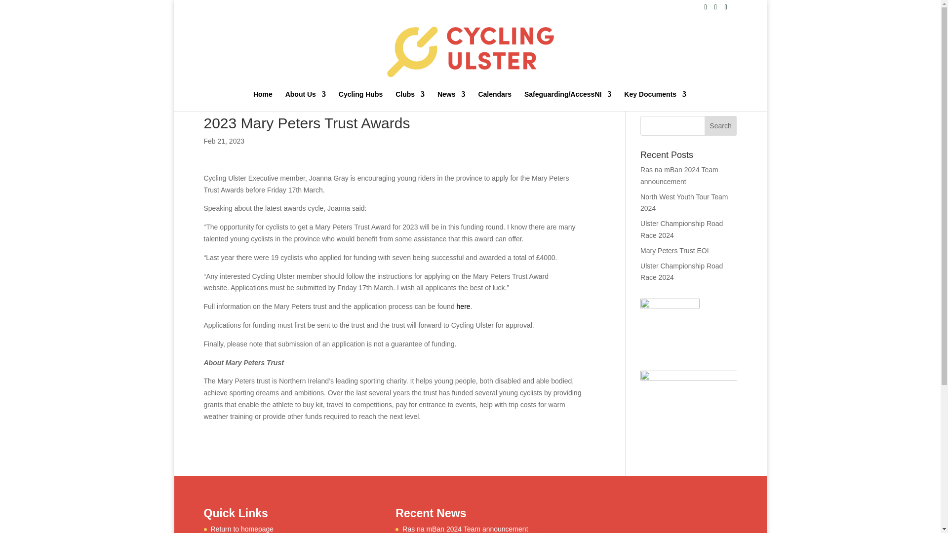 The width and height of the screenshot is (948, 533). I want to click on Ulster Championship Road Race 2024, so click(681, 272).